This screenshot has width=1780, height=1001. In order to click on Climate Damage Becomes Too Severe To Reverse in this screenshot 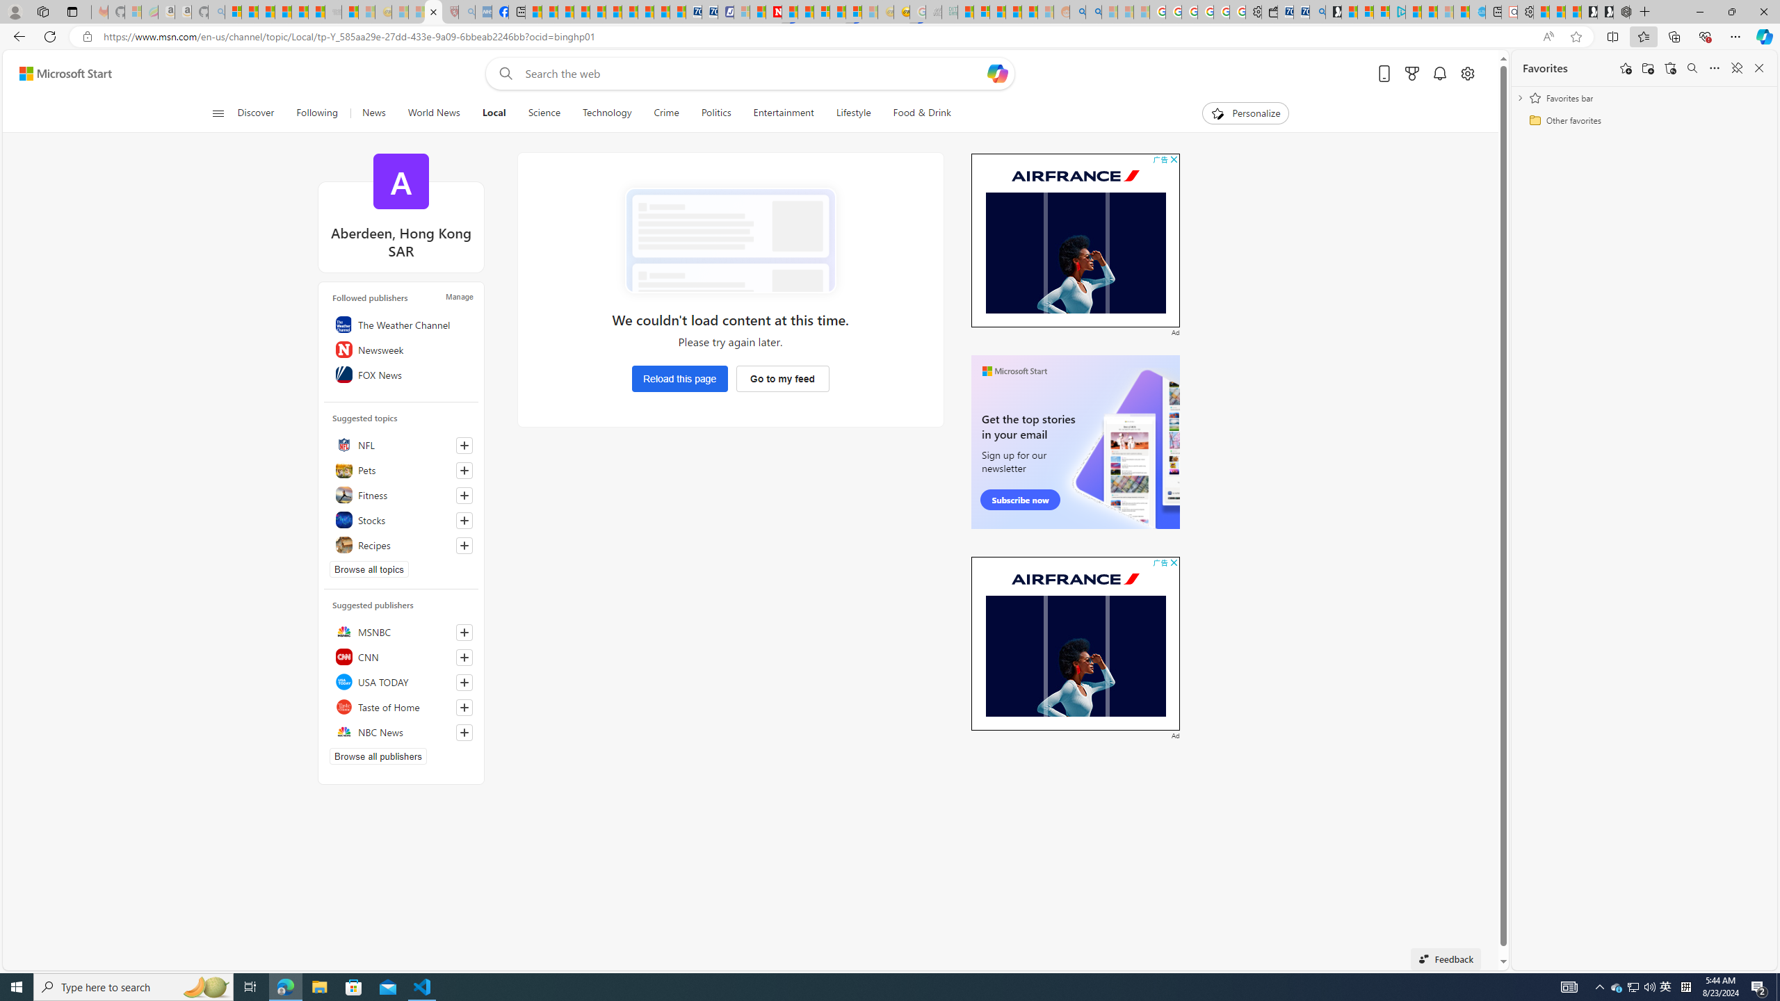, I will do `click(581, 12)`.